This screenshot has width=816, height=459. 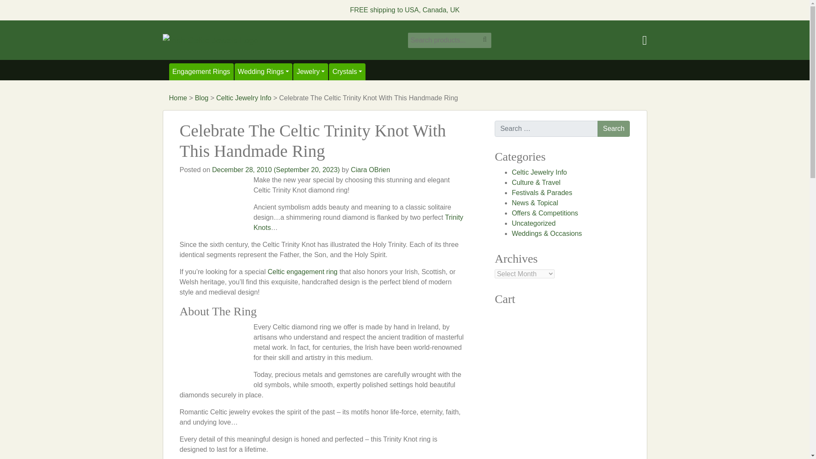 What do you see at coordinates (370, 170) in the screenshot?
I see `Ciara OBrien` at bounding box center [370, 170].